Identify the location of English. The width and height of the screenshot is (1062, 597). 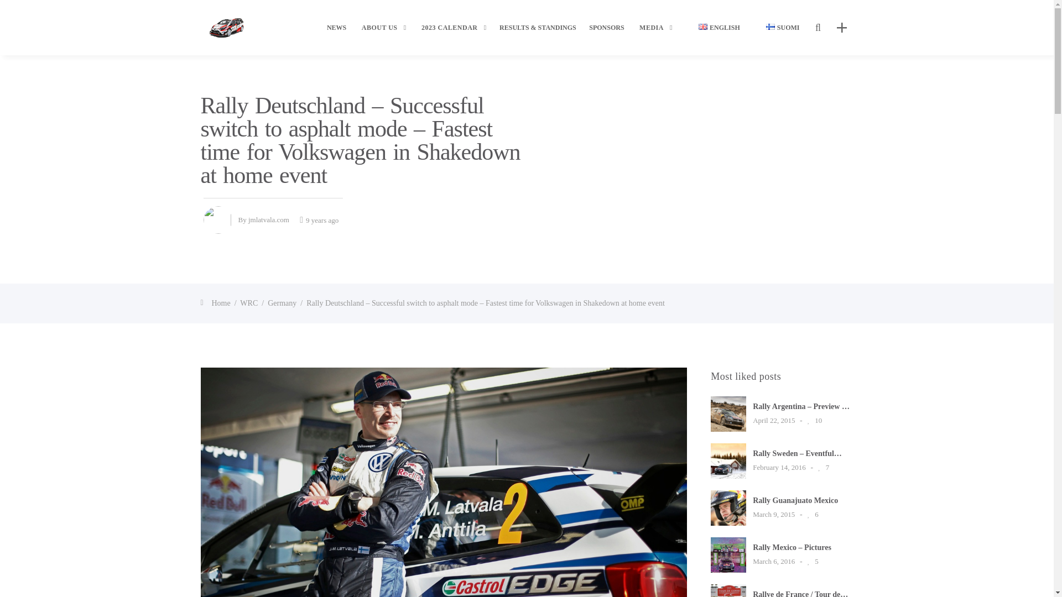
(702, 27).